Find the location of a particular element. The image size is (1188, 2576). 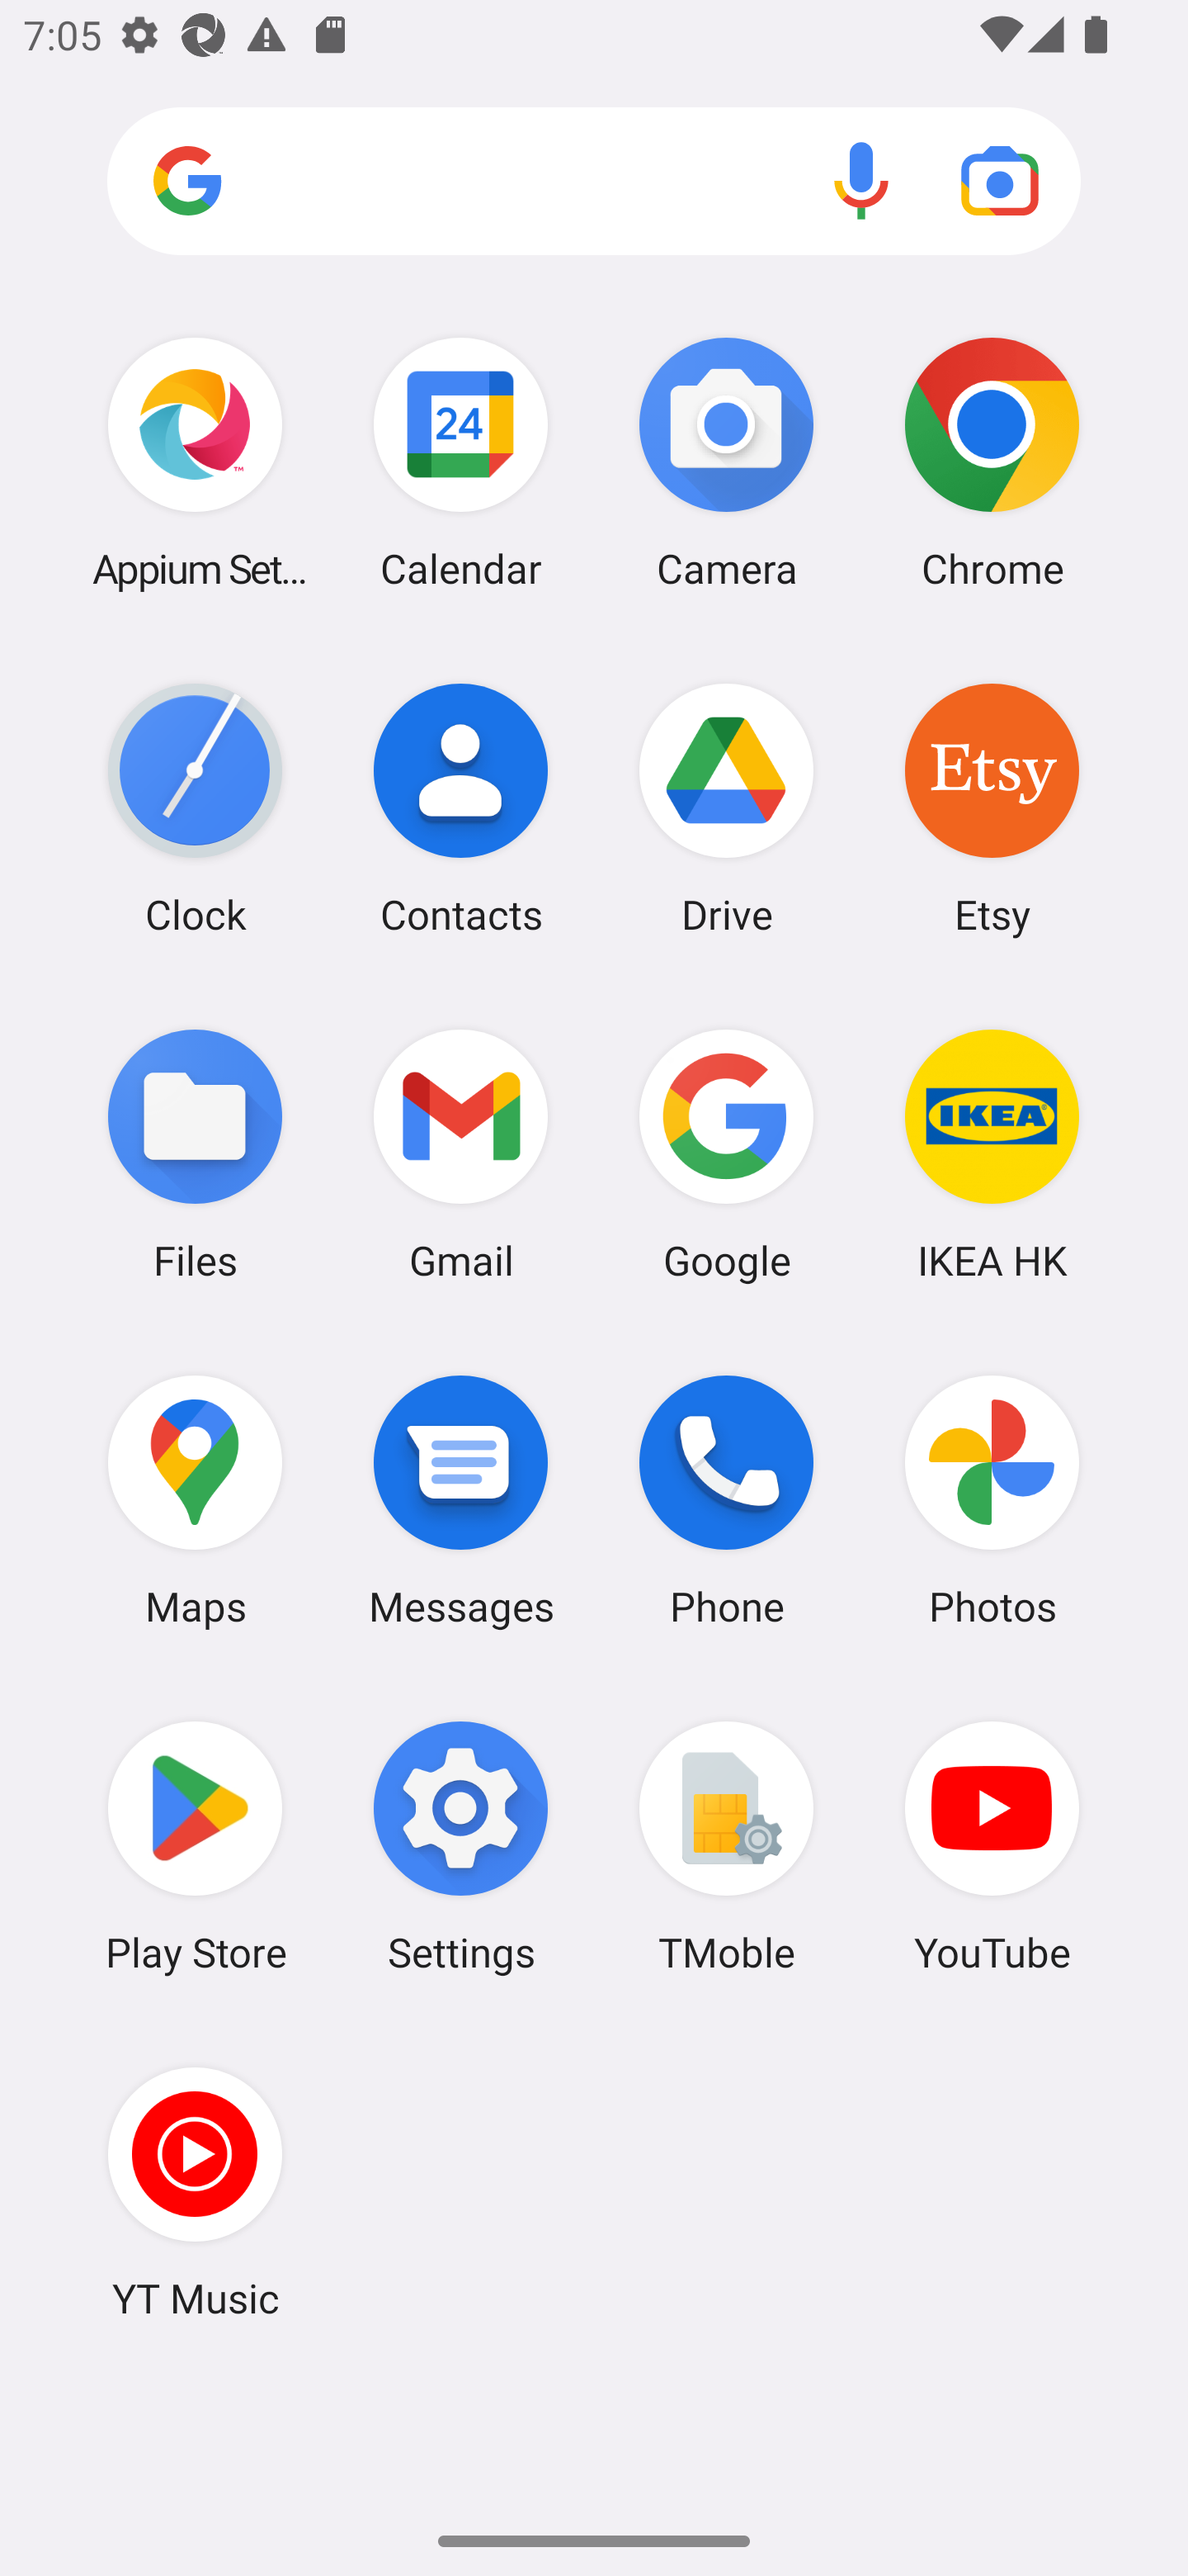

Etsy is located at coordinates (992, 808).